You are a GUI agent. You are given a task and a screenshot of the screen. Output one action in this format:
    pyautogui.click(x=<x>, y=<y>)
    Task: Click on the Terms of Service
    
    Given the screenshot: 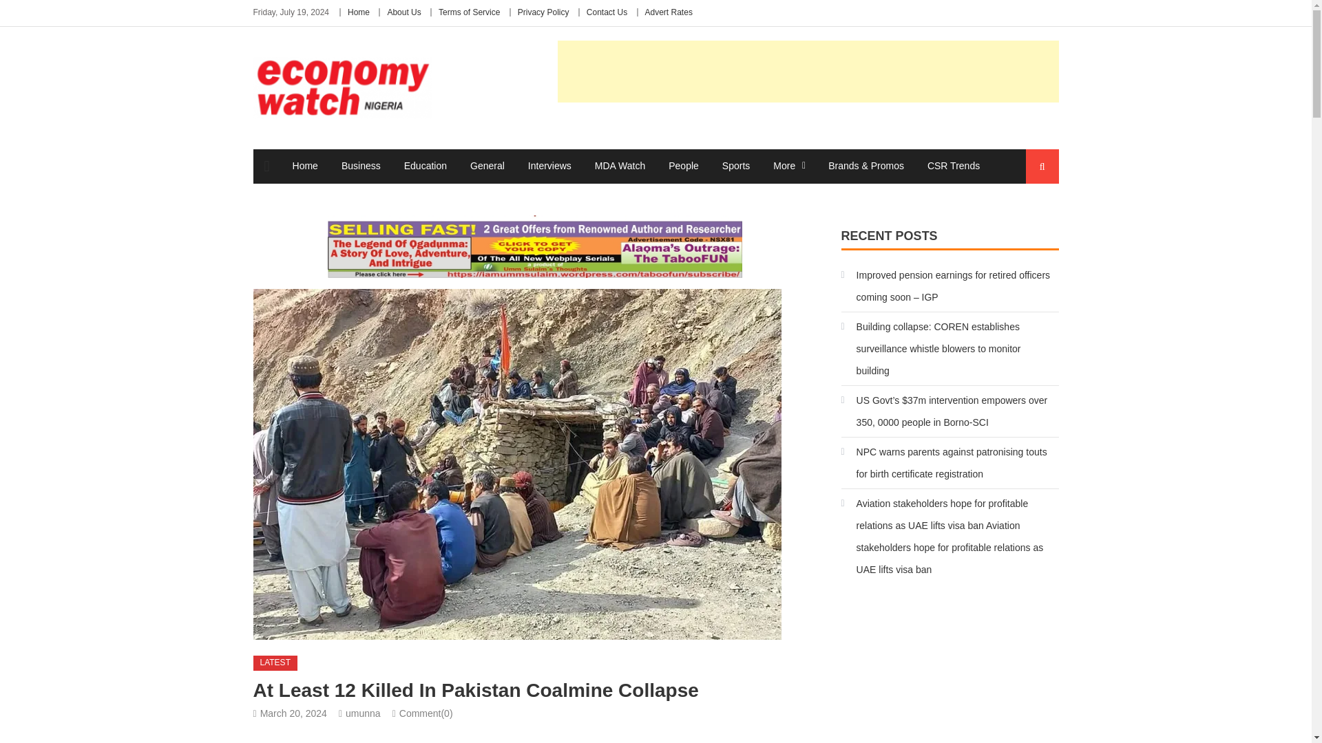 What is the action you would take?
    pyautogui.click(x=469, y=12)
    